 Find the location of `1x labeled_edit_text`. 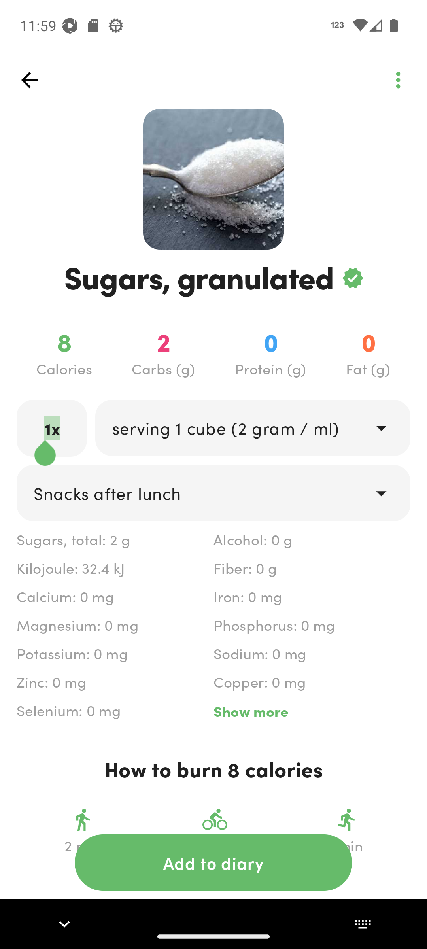

1x labeled_edit_text is located at coordinates (52, 428).